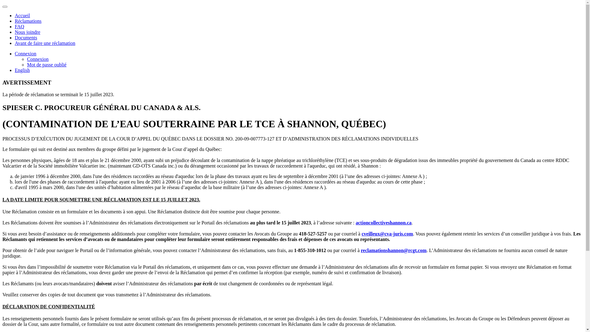  What do you see at coordinates (22, 70) in the screenshot?
I see `English` at bounding box center [22, 70].